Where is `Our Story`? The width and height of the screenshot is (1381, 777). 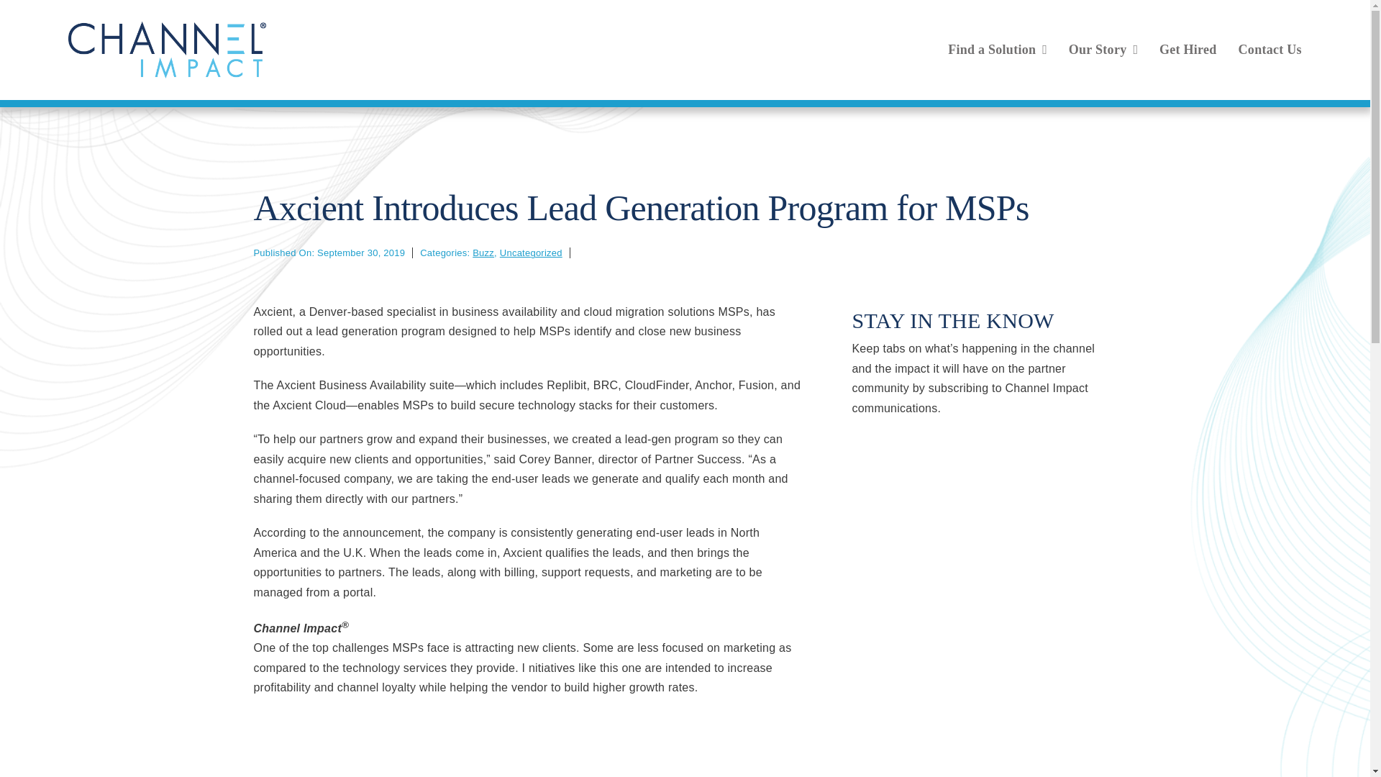
Our Story is located at coordinates (1098, 49).